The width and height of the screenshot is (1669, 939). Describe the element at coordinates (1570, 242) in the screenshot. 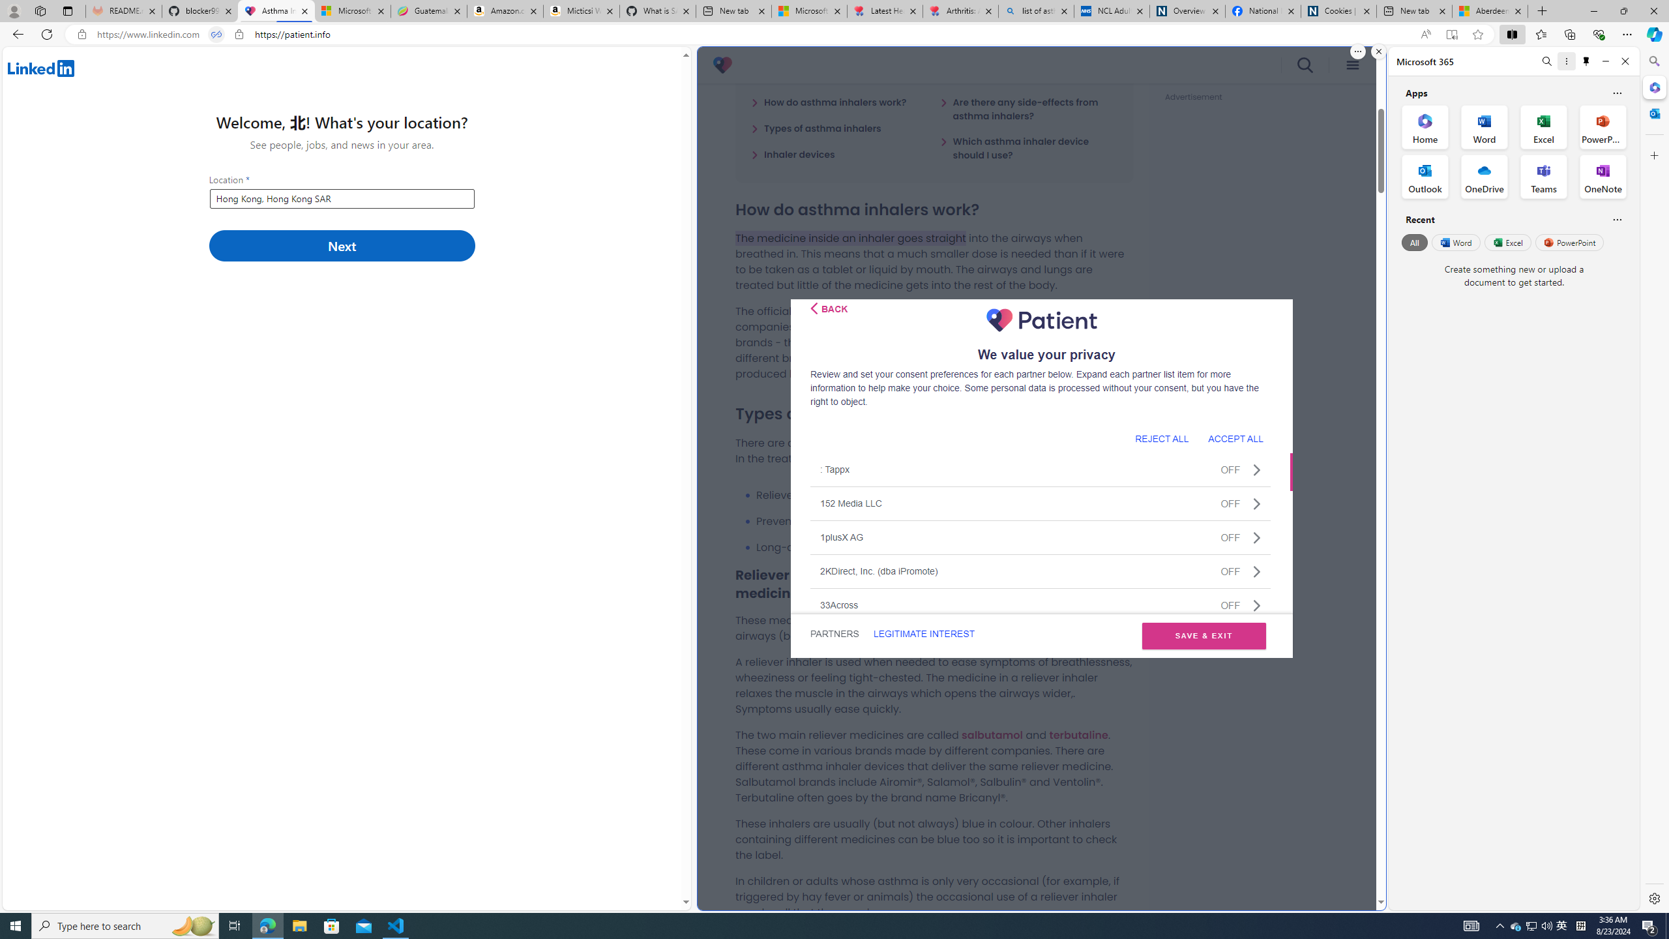

I see `PowerPoint` at that location.